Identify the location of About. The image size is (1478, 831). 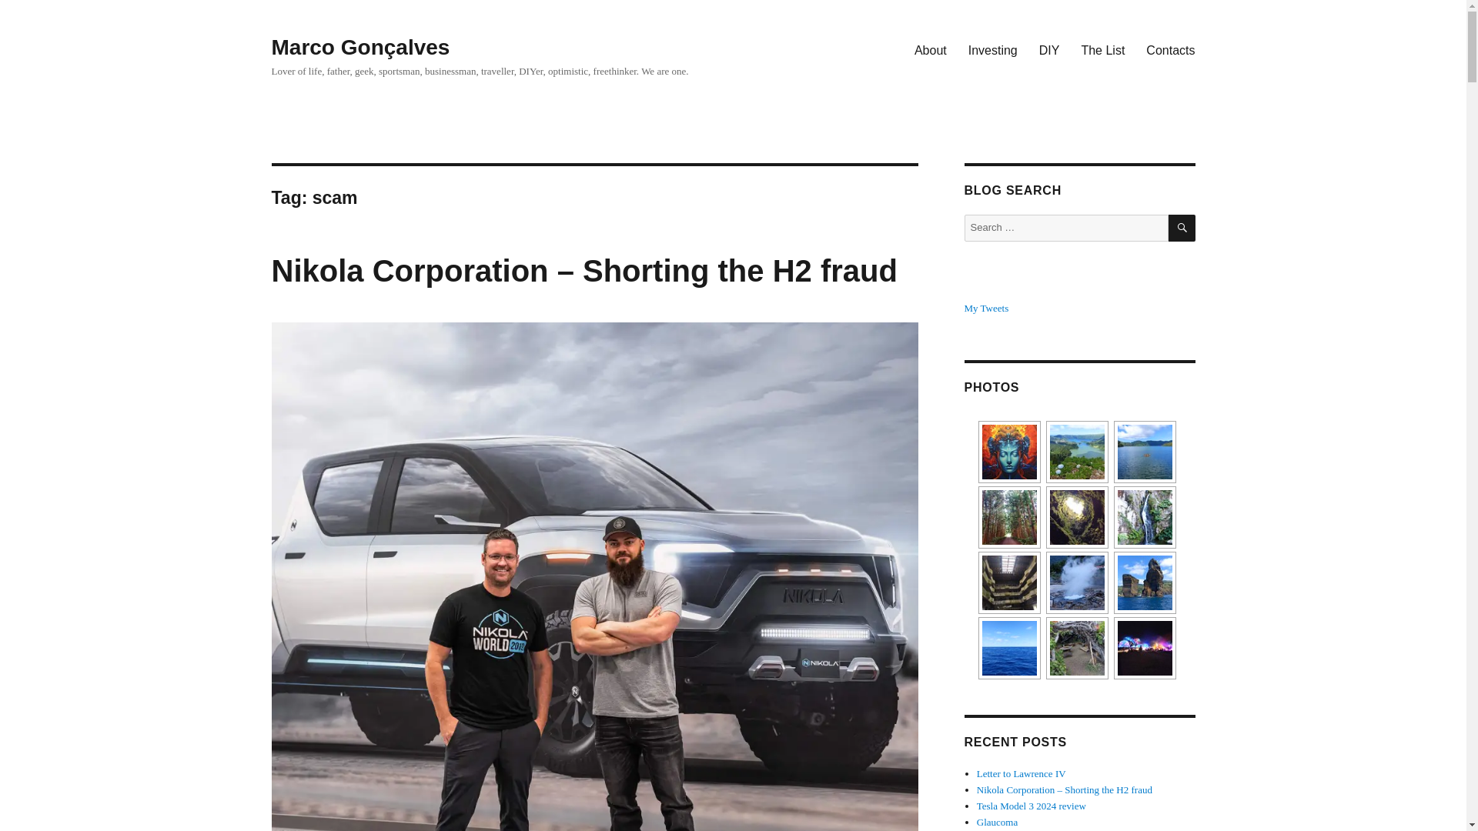
(930, 50).